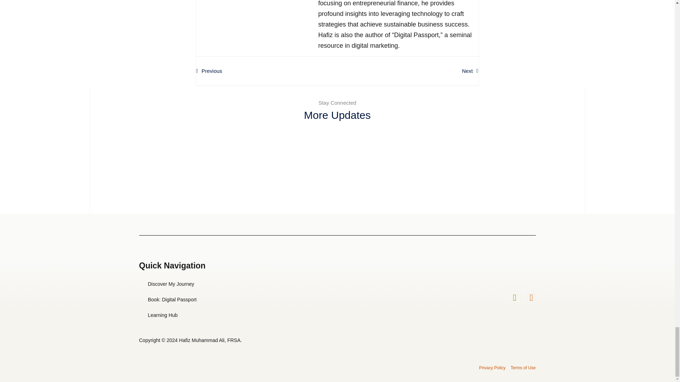 The width and height of the screenshot is (680, 382). I want to click on Terms of Use, so click(523, 367).